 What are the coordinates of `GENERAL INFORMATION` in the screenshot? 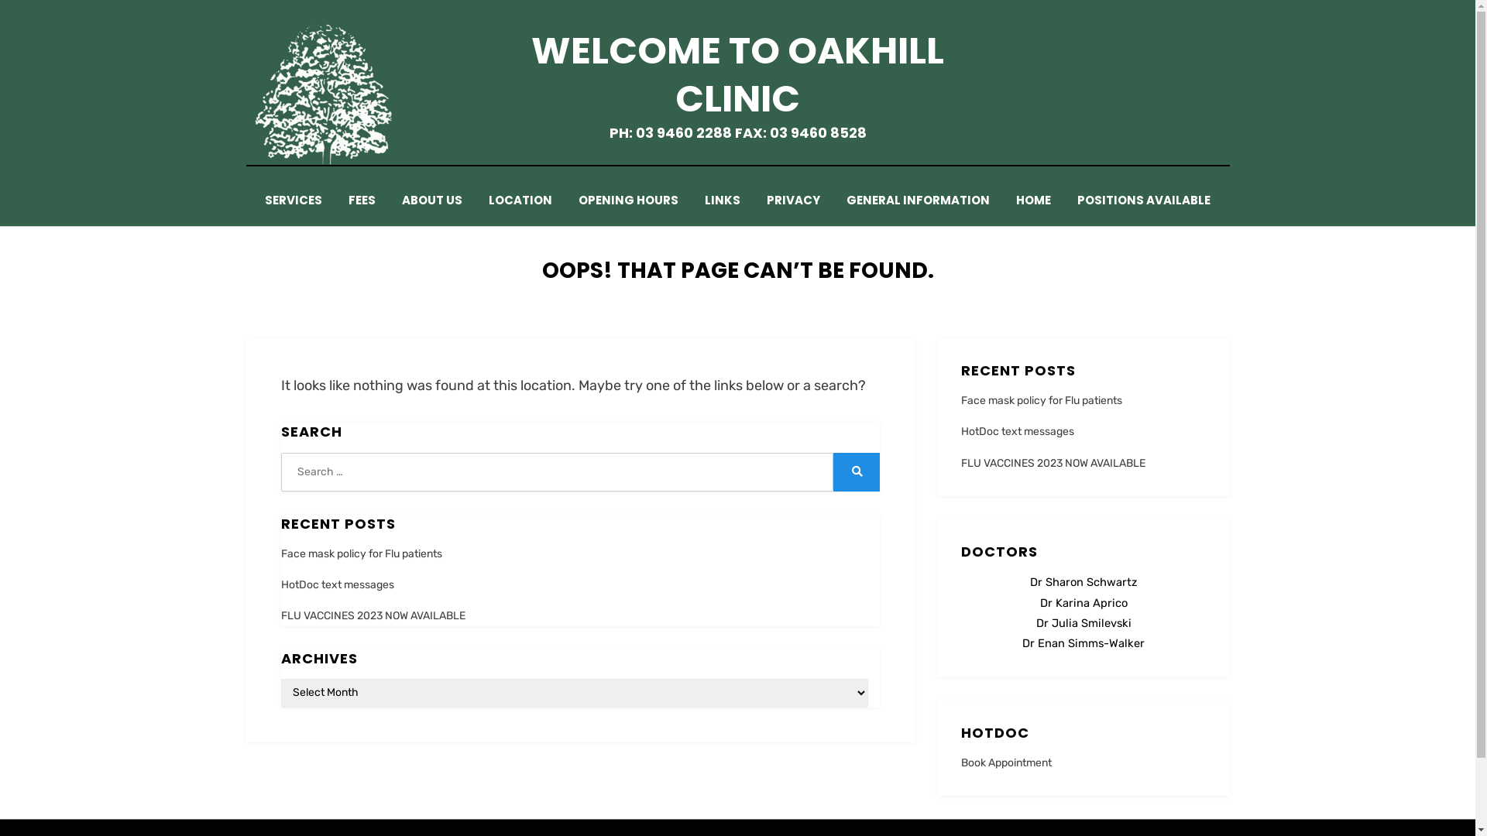 It's located at (919, 200).